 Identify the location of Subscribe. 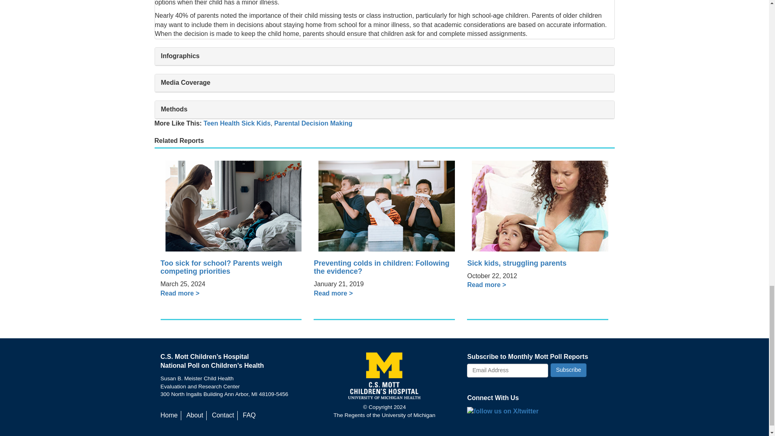
(568, 370).